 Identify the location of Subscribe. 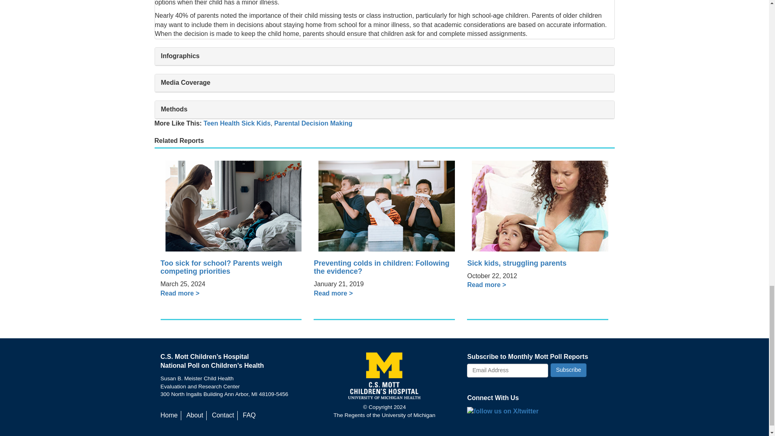
(568, 370).